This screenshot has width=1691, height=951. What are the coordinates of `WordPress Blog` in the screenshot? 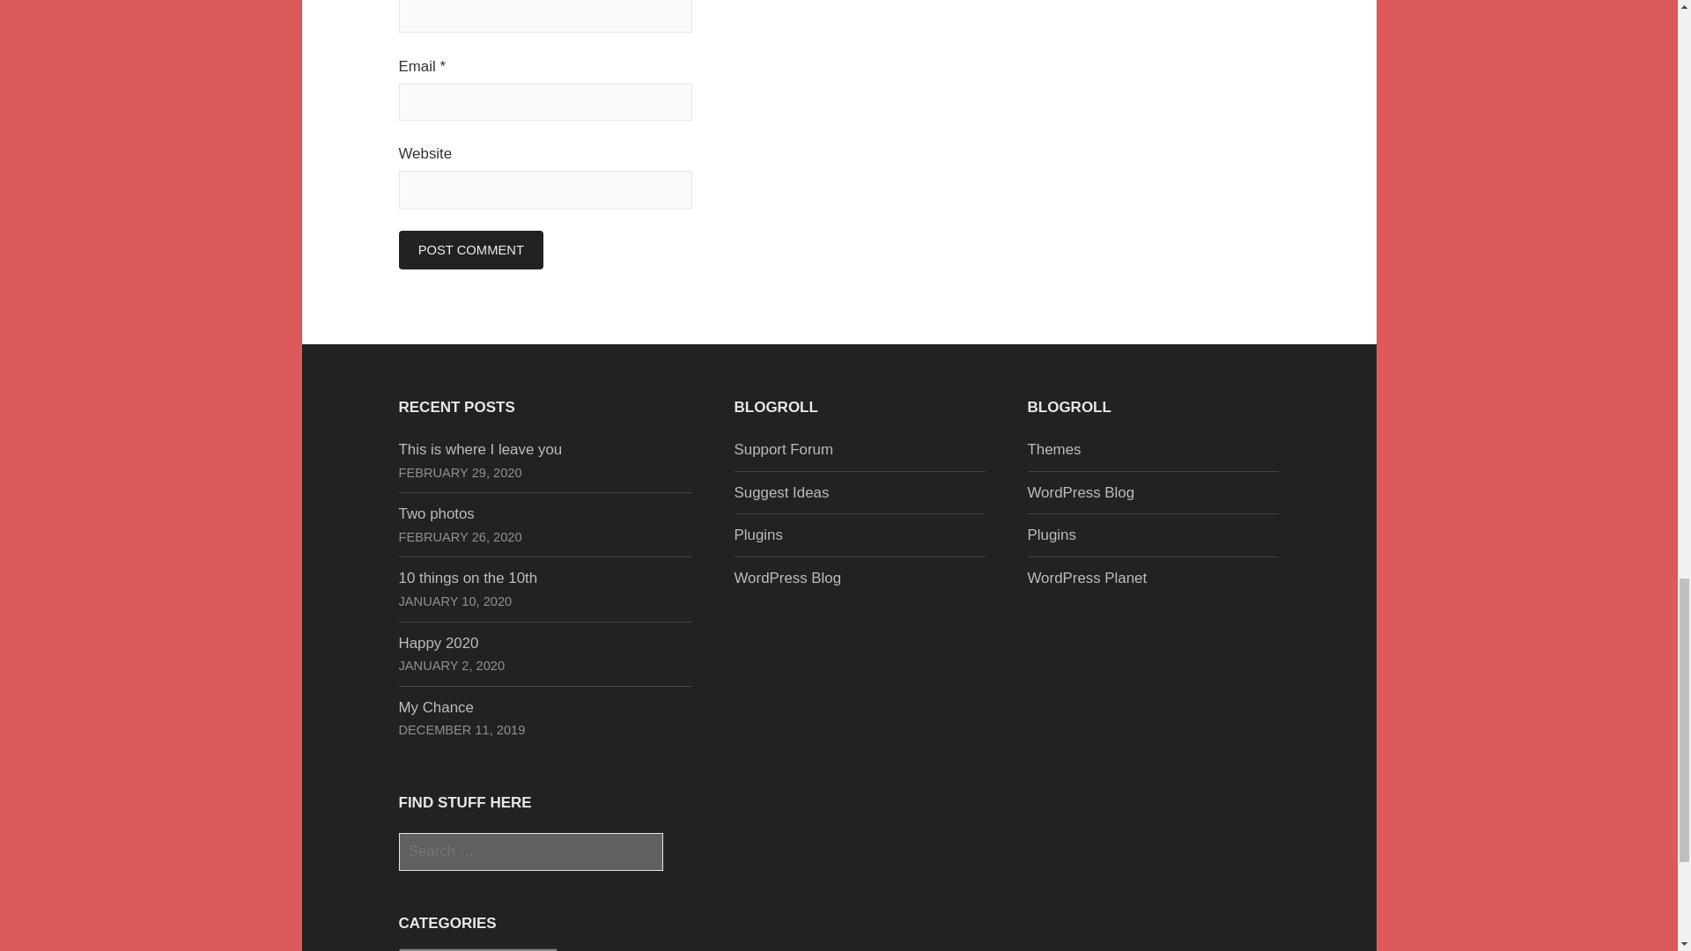 It's located at (1080, 492).